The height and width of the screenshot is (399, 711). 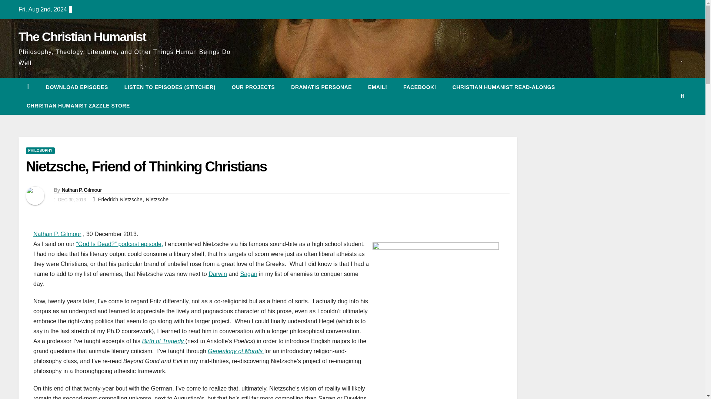 I want to click on DOWNLOAD EPISODES, so click(x=77, y=87).